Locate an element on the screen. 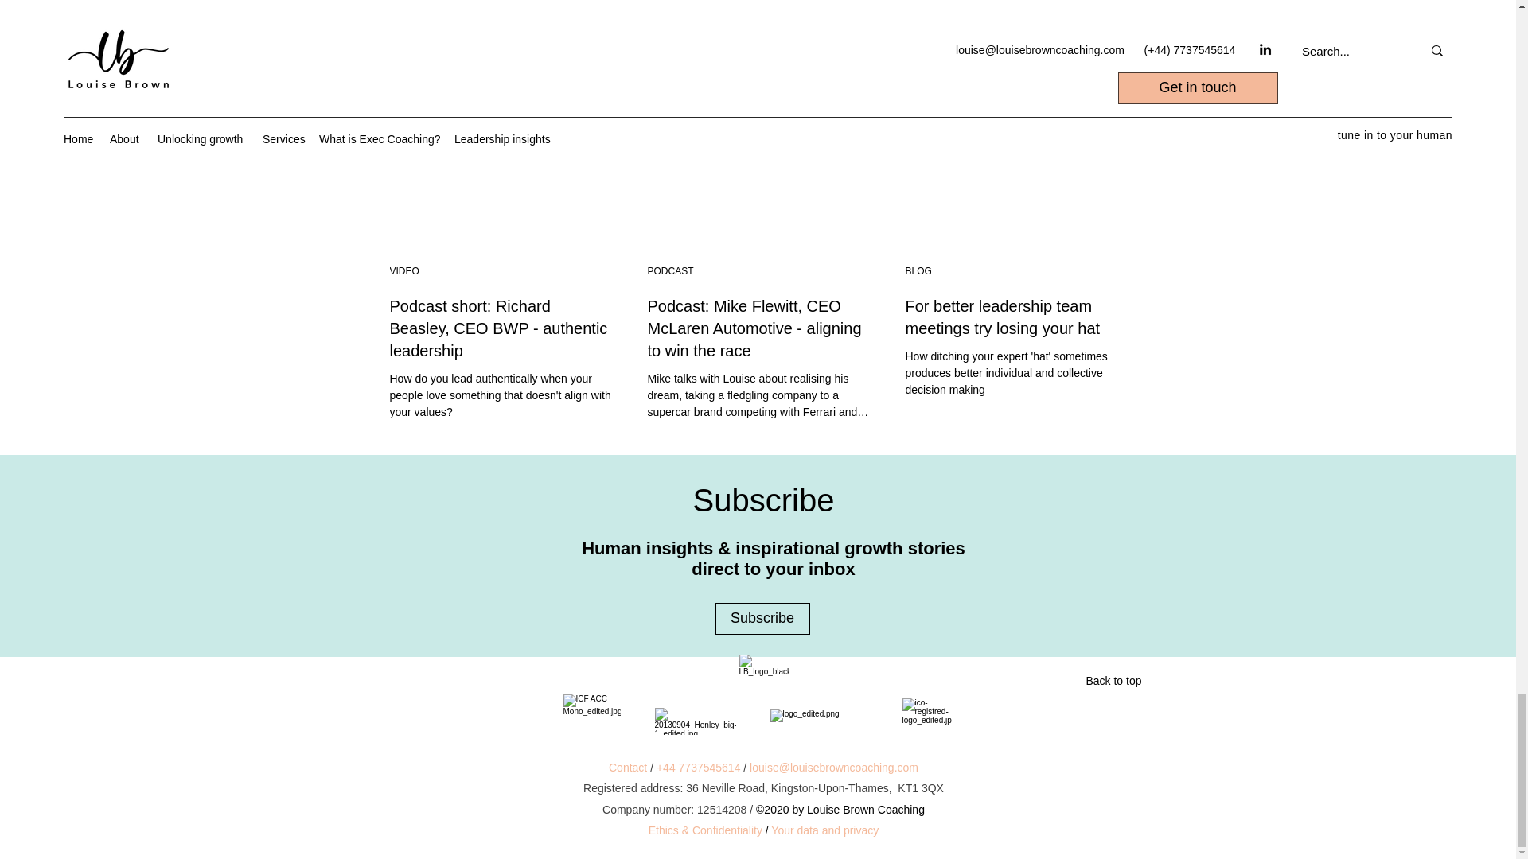  Contact is located at coordinates (627, 767).